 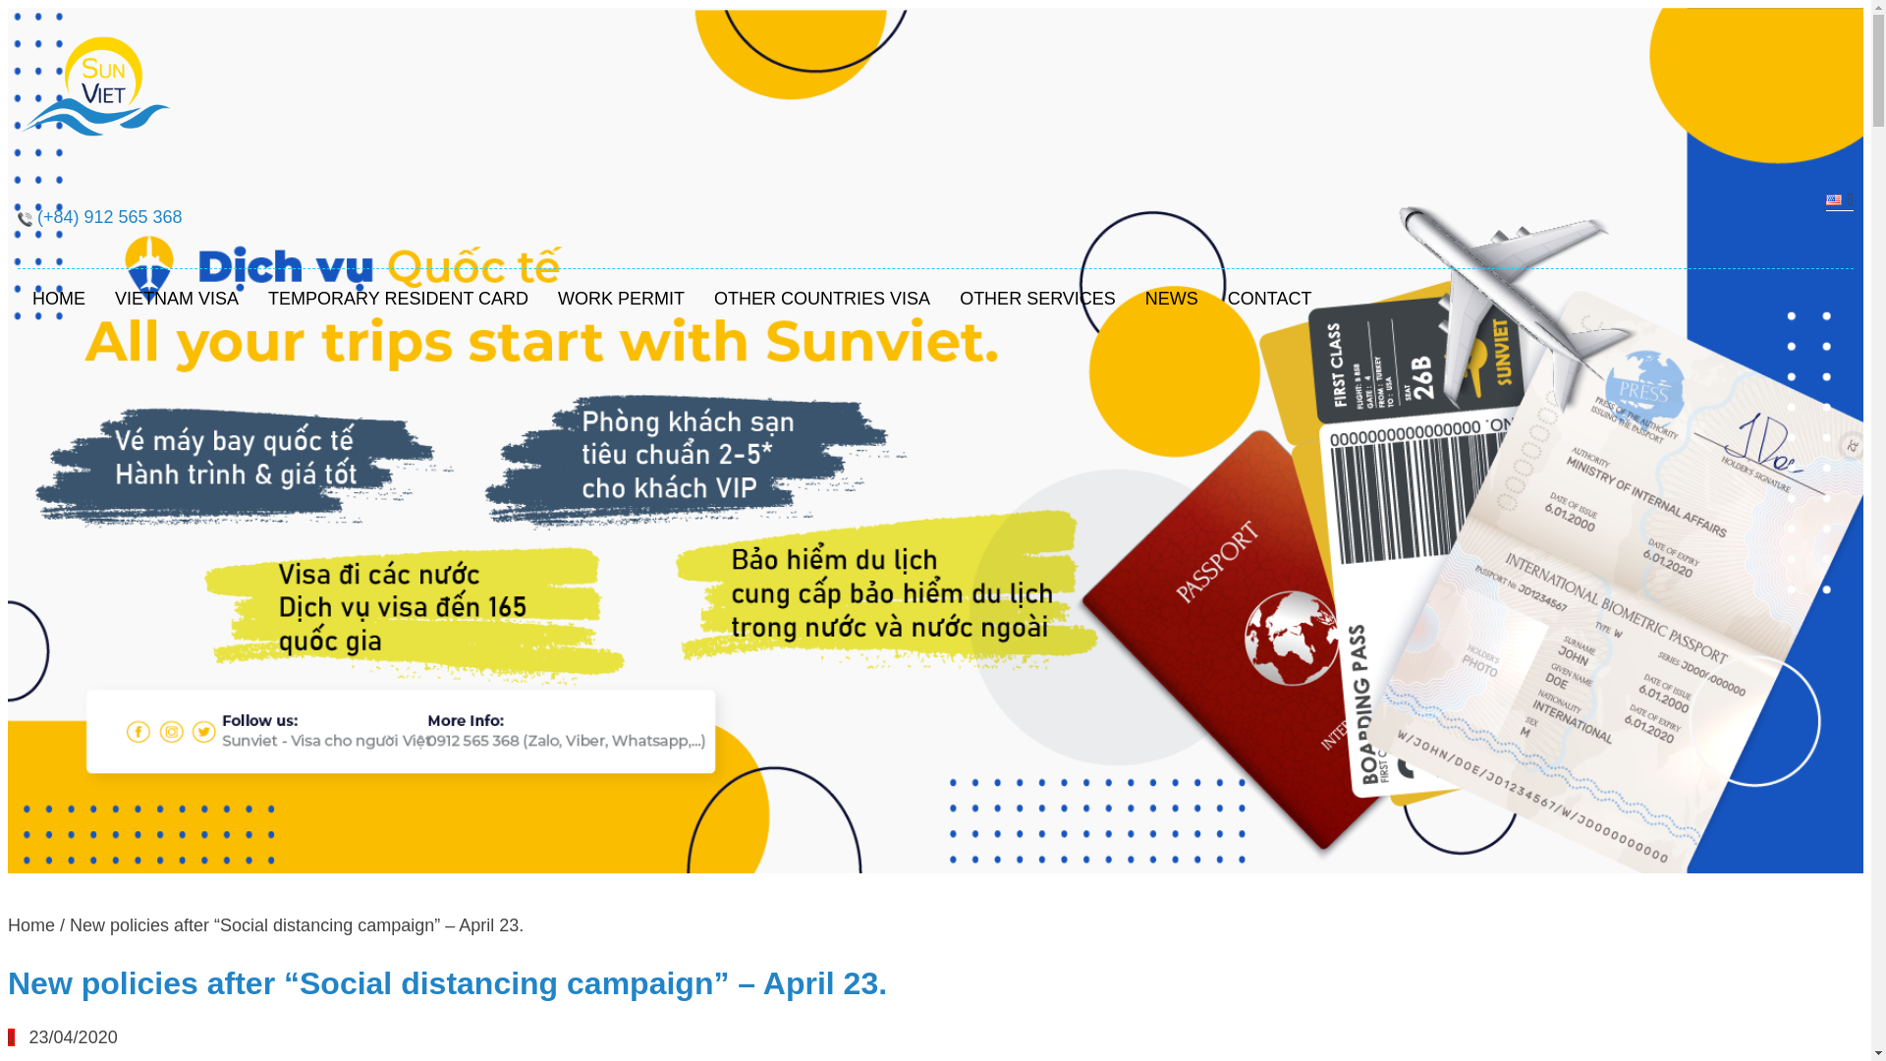 What do you see at coordinates (397, 299) in the screenshot?
I see `TEMPORARY RESIDENT CARD` at bounding box center [397, 299].